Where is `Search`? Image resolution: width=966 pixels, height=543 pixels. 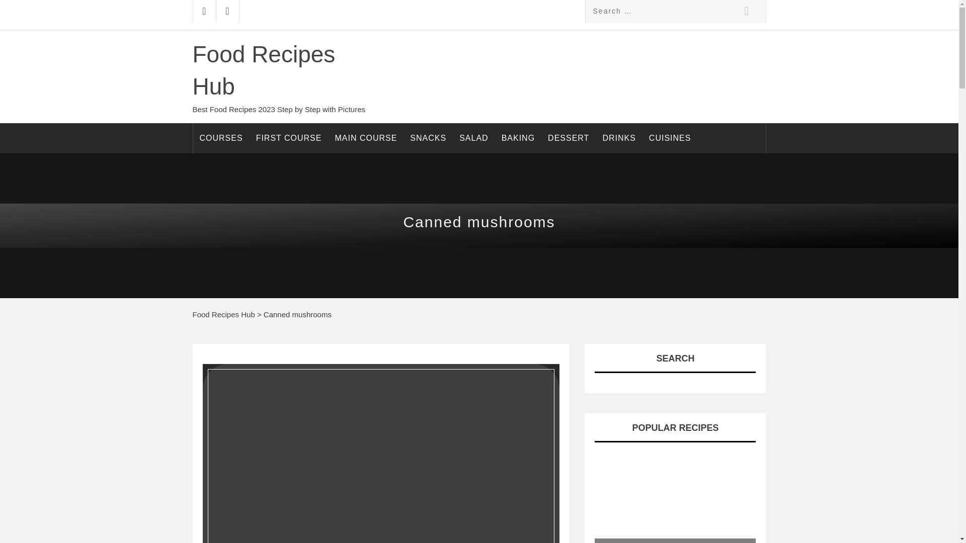
Search is located at coordinates (746, 11).